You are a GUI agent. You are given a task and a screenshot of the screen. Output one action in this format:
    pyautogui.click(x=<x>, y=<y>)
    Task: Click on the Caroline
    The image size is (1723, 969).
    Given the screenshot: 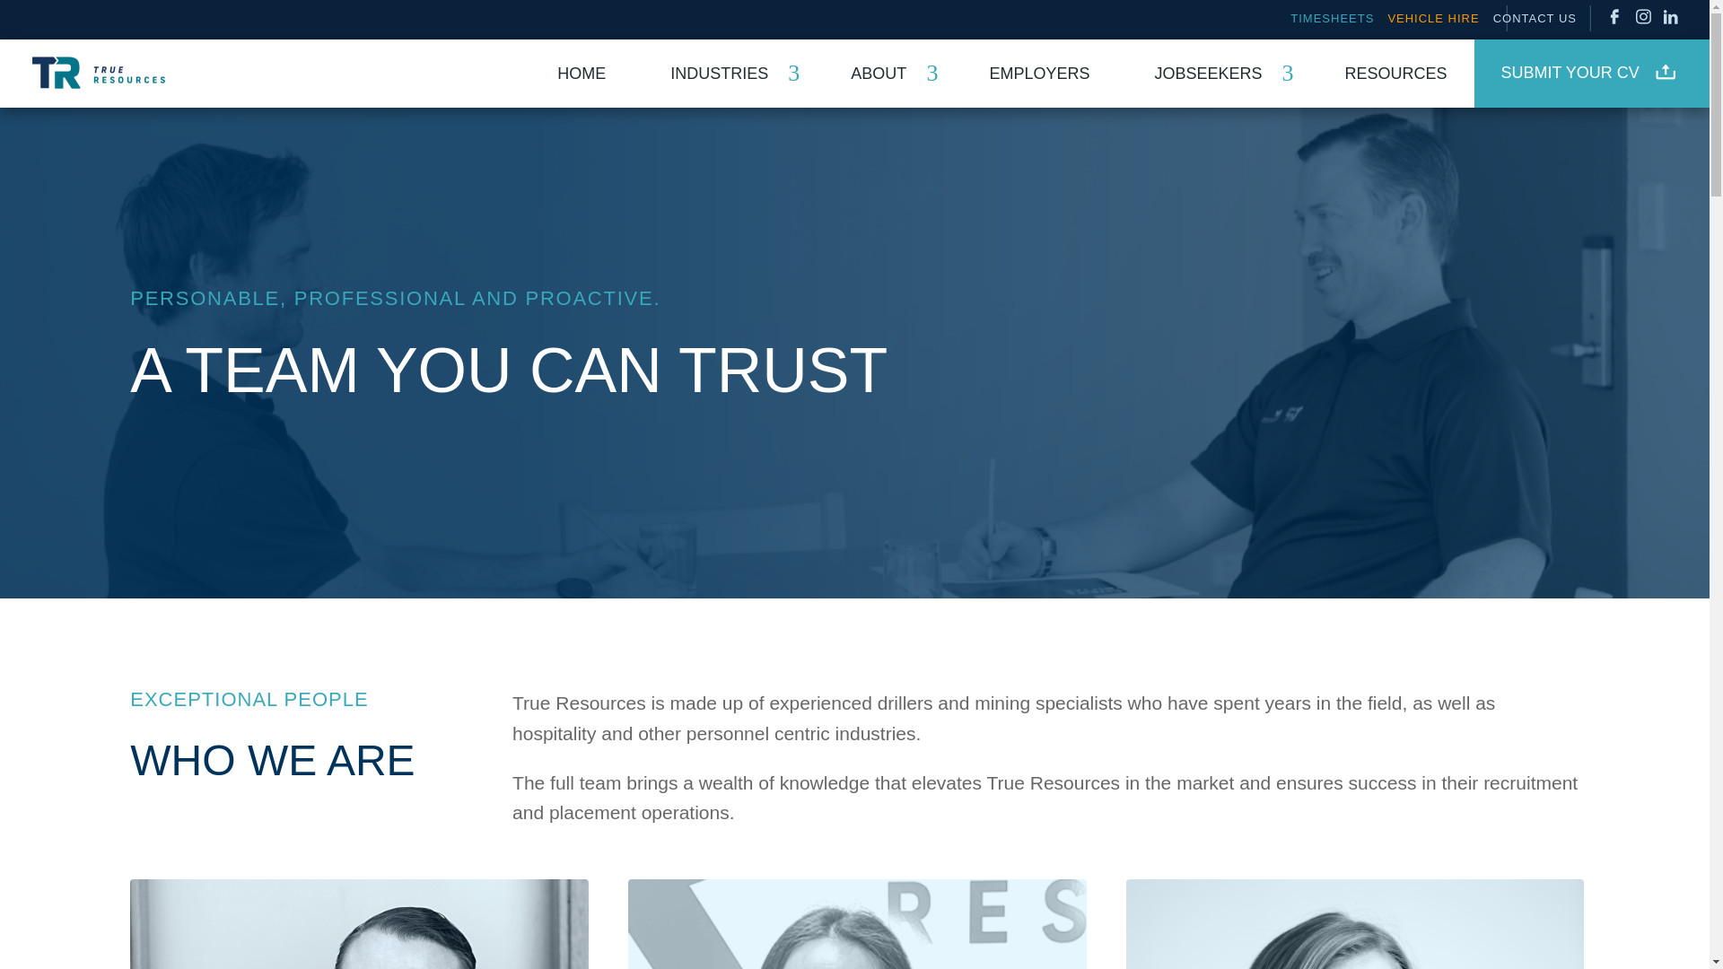 What is the action you would take?
    pyautogui.click(x=856, y=924)
    